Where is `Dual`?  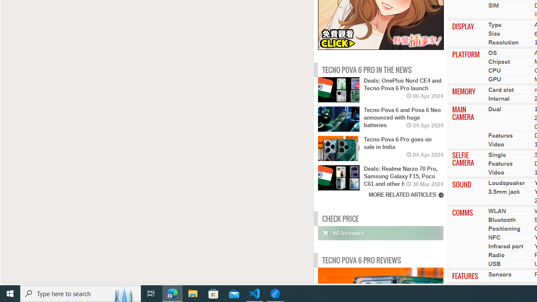
Dual is located at coordinates (495, 109).